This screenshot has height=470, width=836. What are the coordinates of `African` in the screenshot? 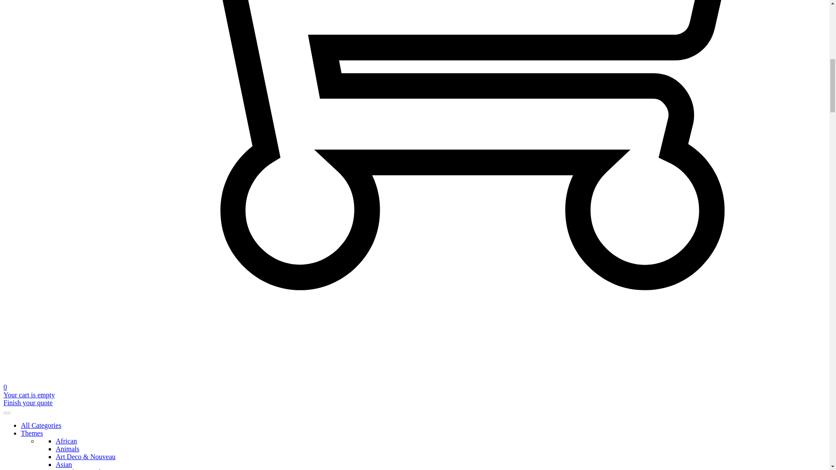 It's located at (66, 441).